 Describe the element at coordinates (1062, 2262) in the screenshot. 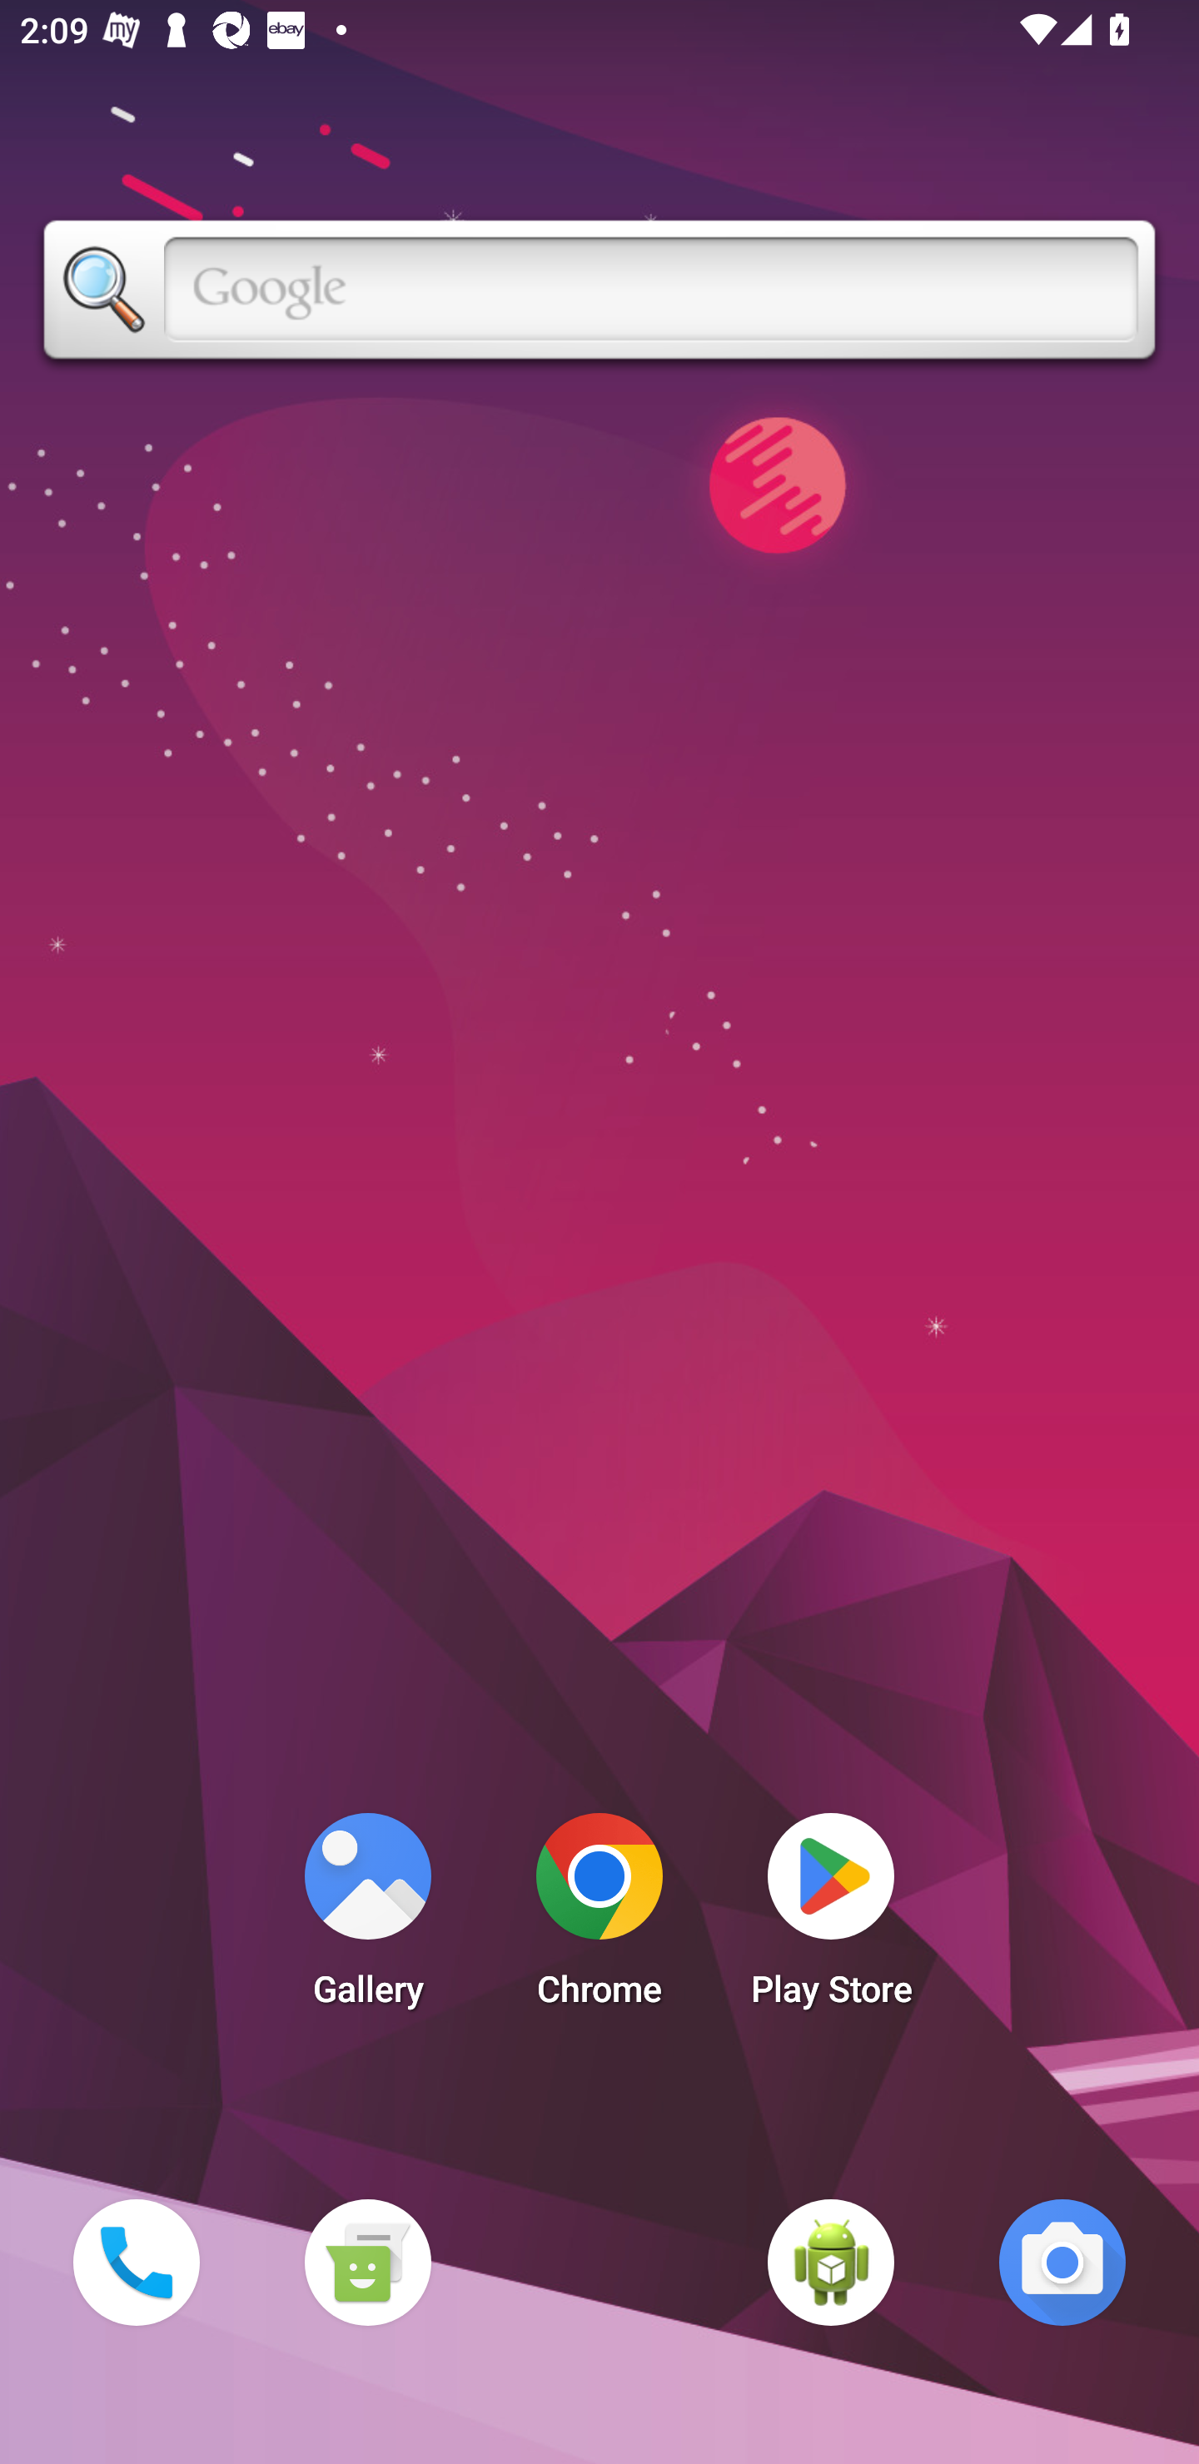

I see `Camera` at that location.